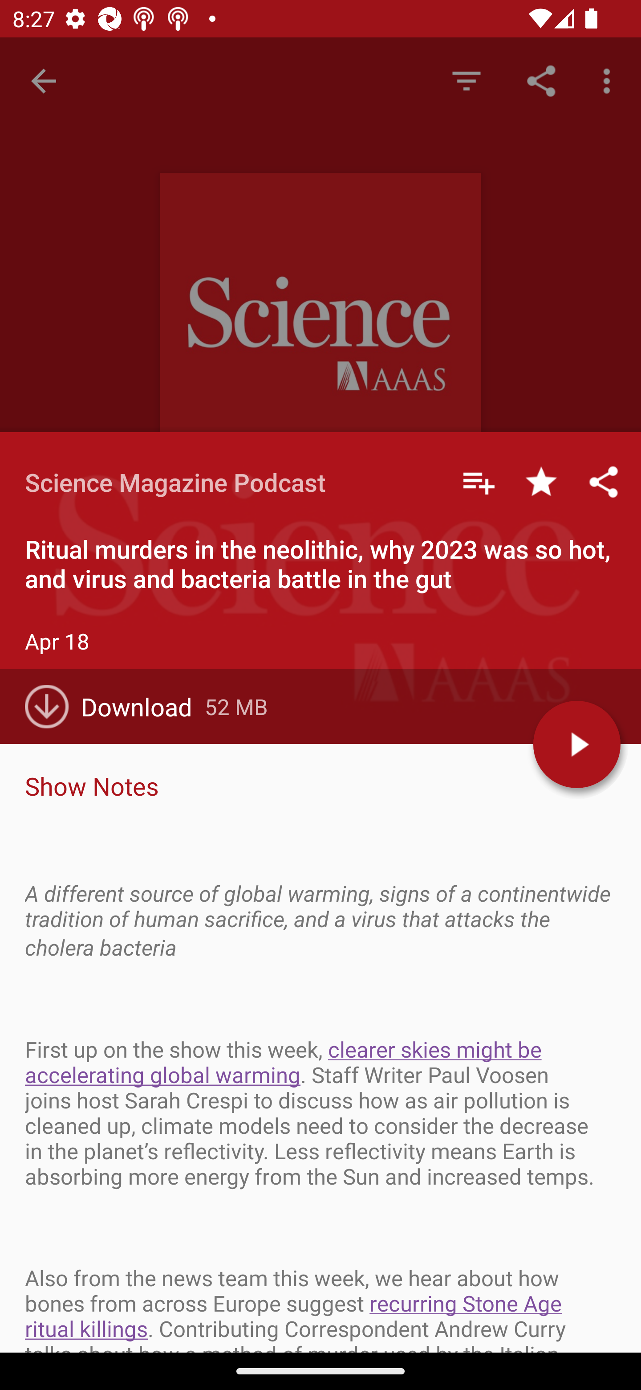 The height and width of the screenshot is (1390, 641). Describe the element at coordinates (466, 80) in the screenshot. I see `Hide Episodes` at that location.